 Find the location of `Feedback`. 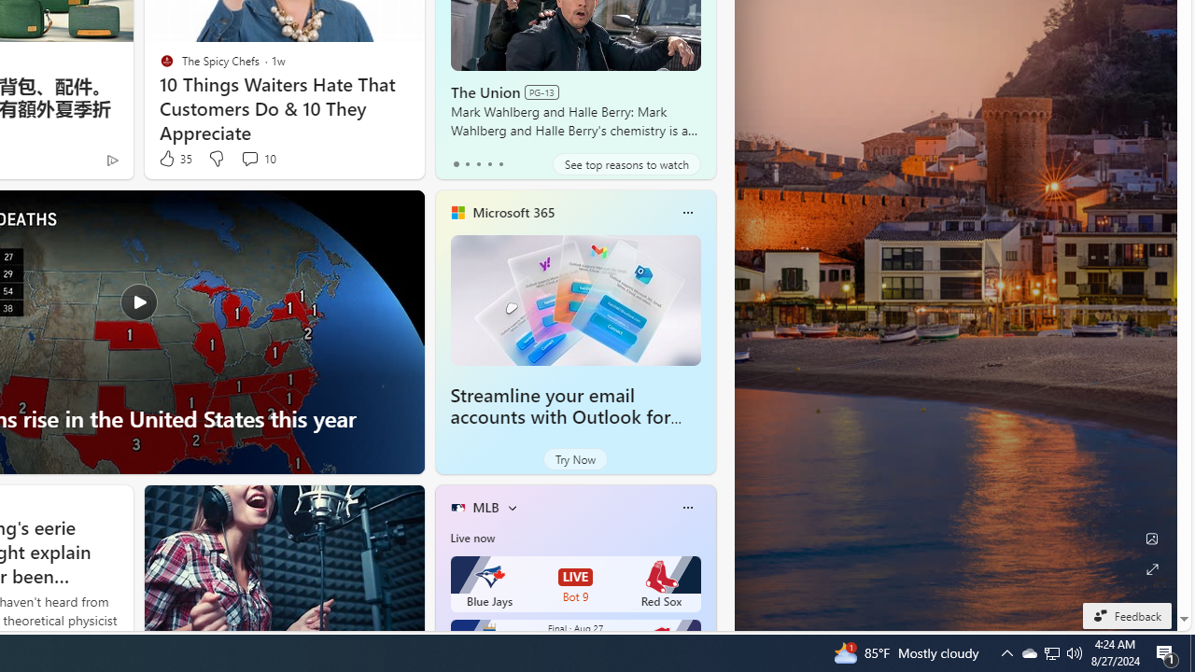

Feedback is located at coordinates (1126, 615).